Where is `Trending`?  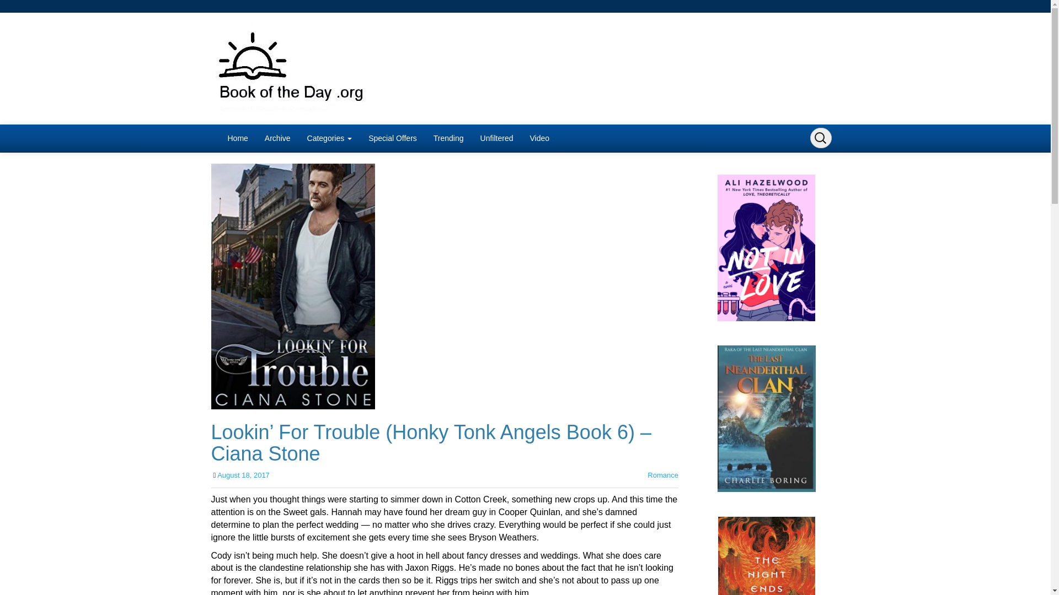 Trending is located at coordinates (449, 138).